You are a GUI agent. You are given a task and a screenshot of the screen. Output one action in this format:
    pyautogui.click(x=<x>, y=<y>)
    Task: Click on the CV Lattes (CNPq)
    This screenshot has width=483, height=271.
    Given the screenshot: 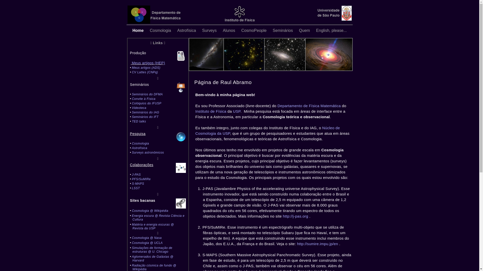 What is the action you would take?
    pyautogui.click(x=145, y=72)
    